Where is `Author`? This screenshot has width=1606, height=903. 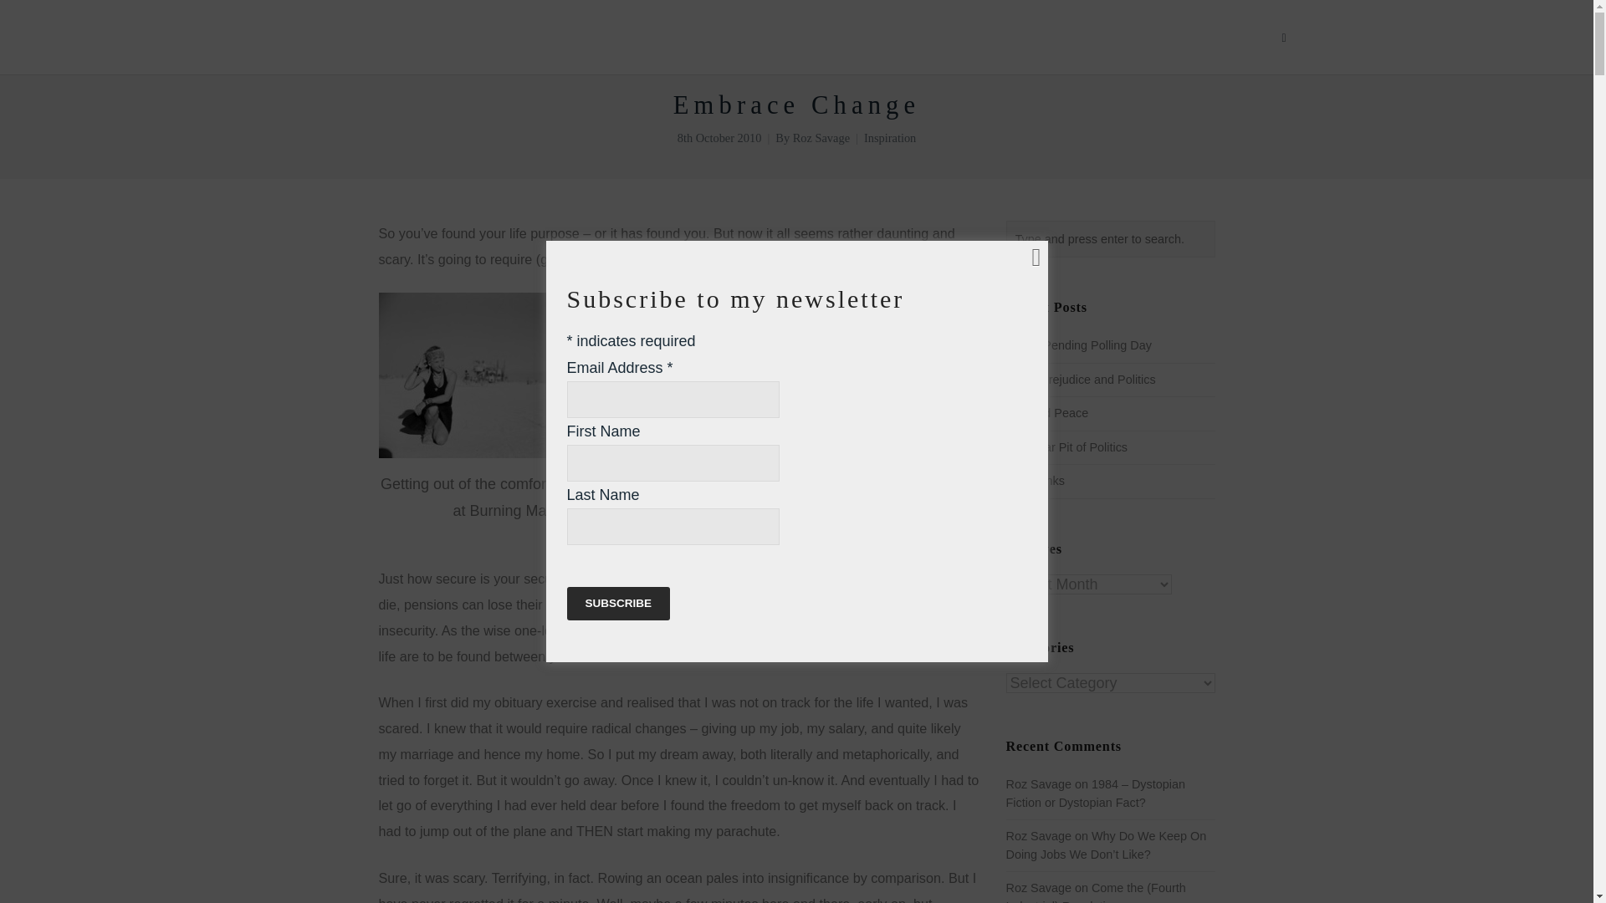 Author is located at coordinates (939, 37).